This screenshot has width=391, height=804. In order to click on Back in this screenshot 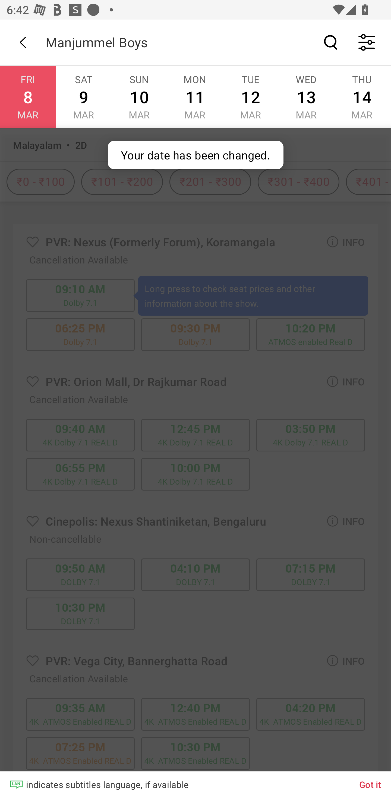, I will do `click(23, 42)`.